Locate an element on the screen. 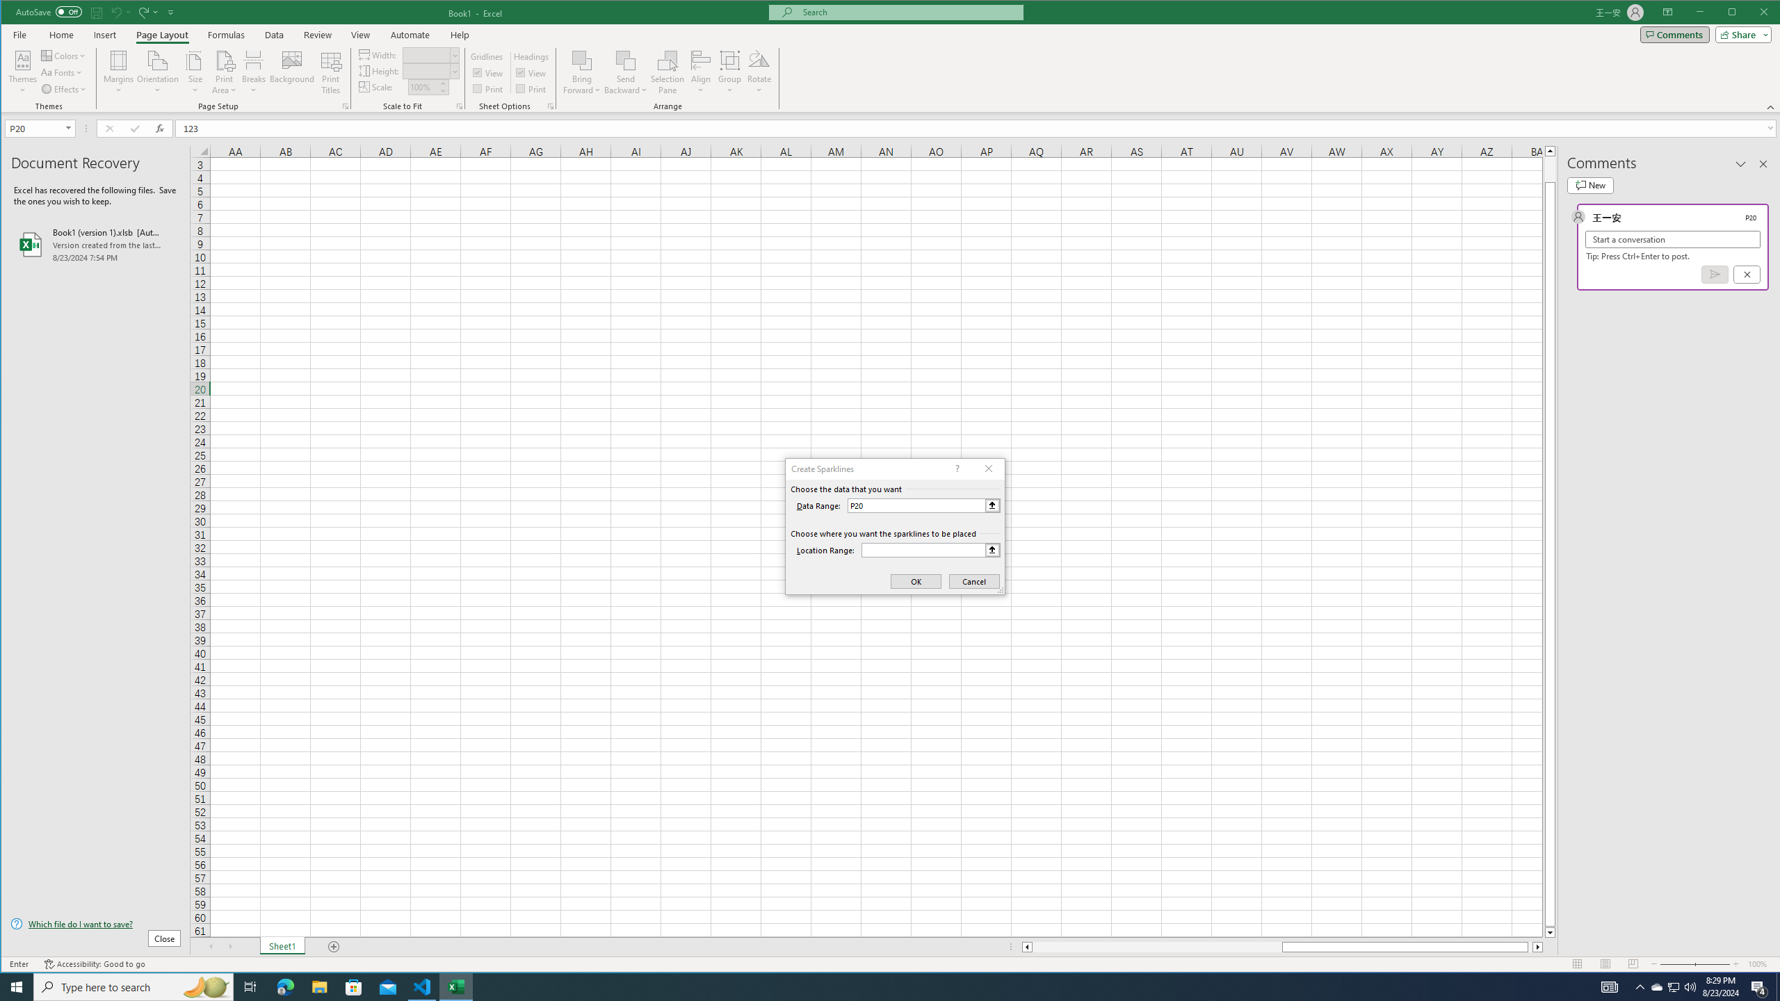 Image resolution: width=1780 pixels, height=1001 pixels. Bring Forward is located at coordinates (583, 60).